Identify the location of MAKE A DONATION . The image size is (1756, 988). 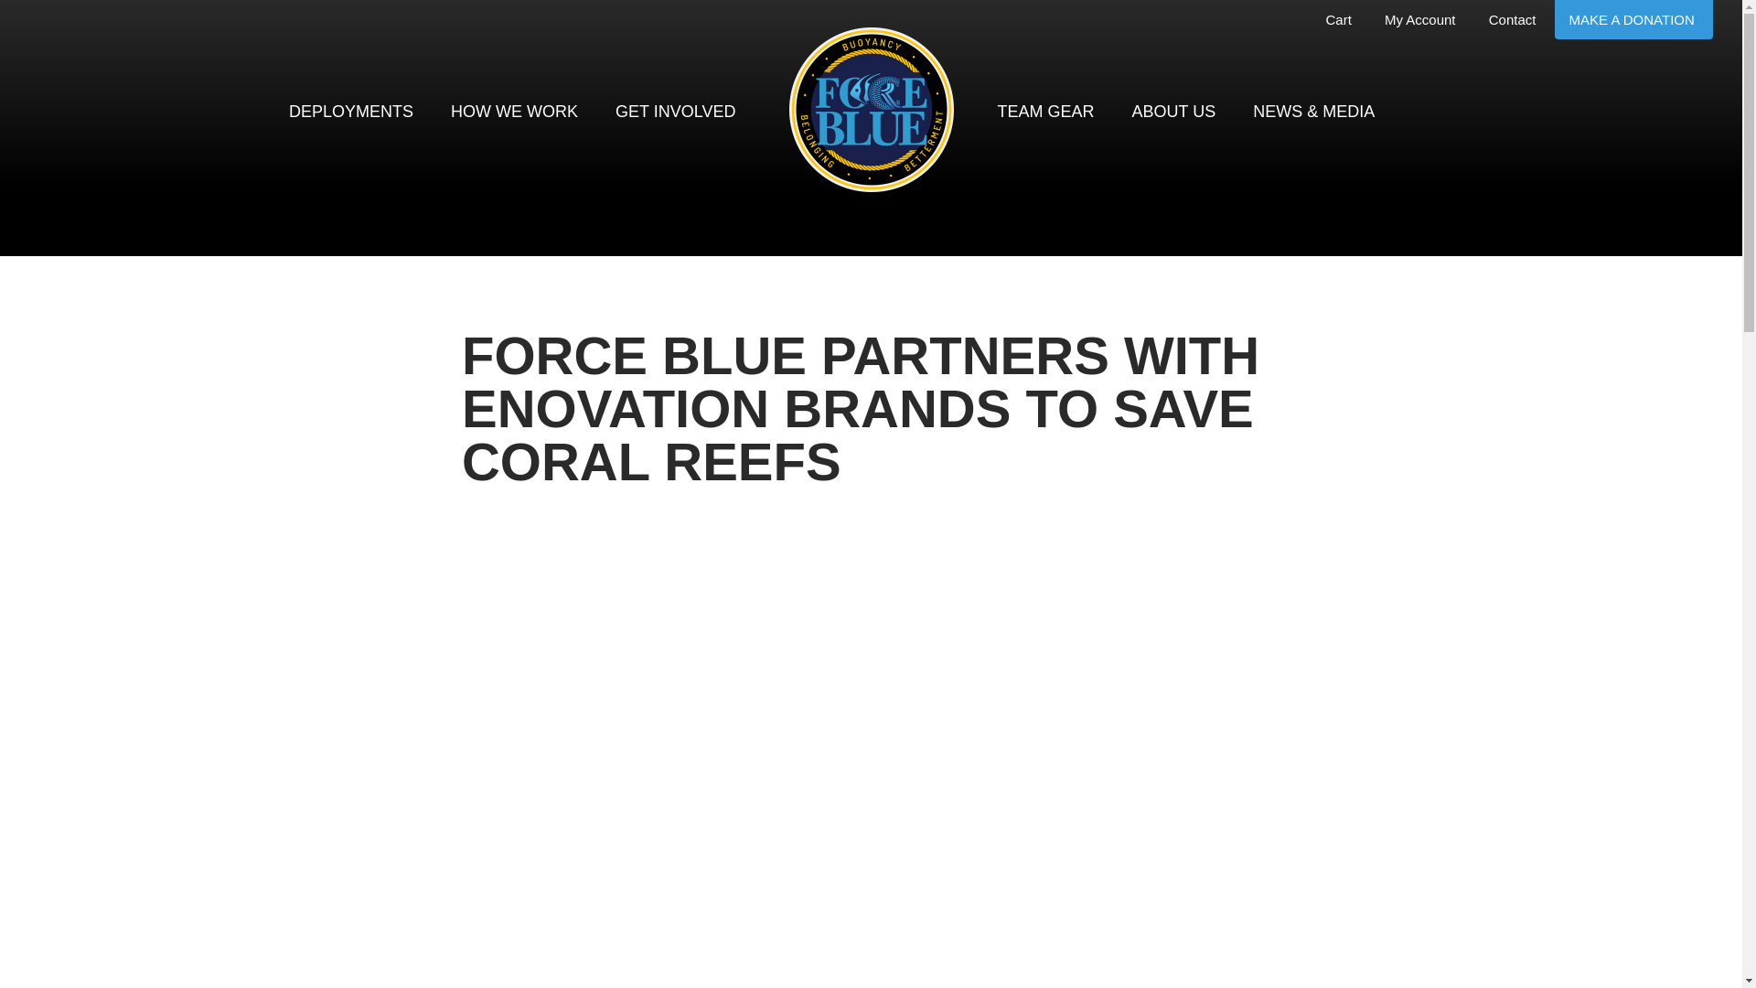
(1633, 20).